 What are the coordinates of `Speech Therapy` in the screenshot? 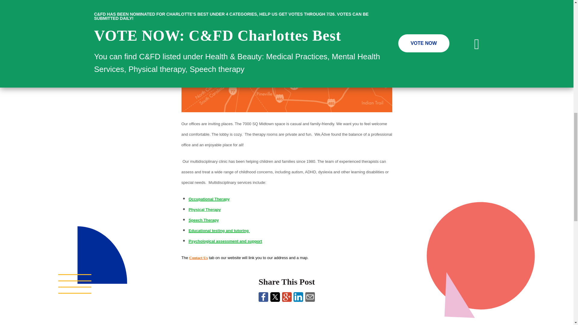 It's located at (203, 219).